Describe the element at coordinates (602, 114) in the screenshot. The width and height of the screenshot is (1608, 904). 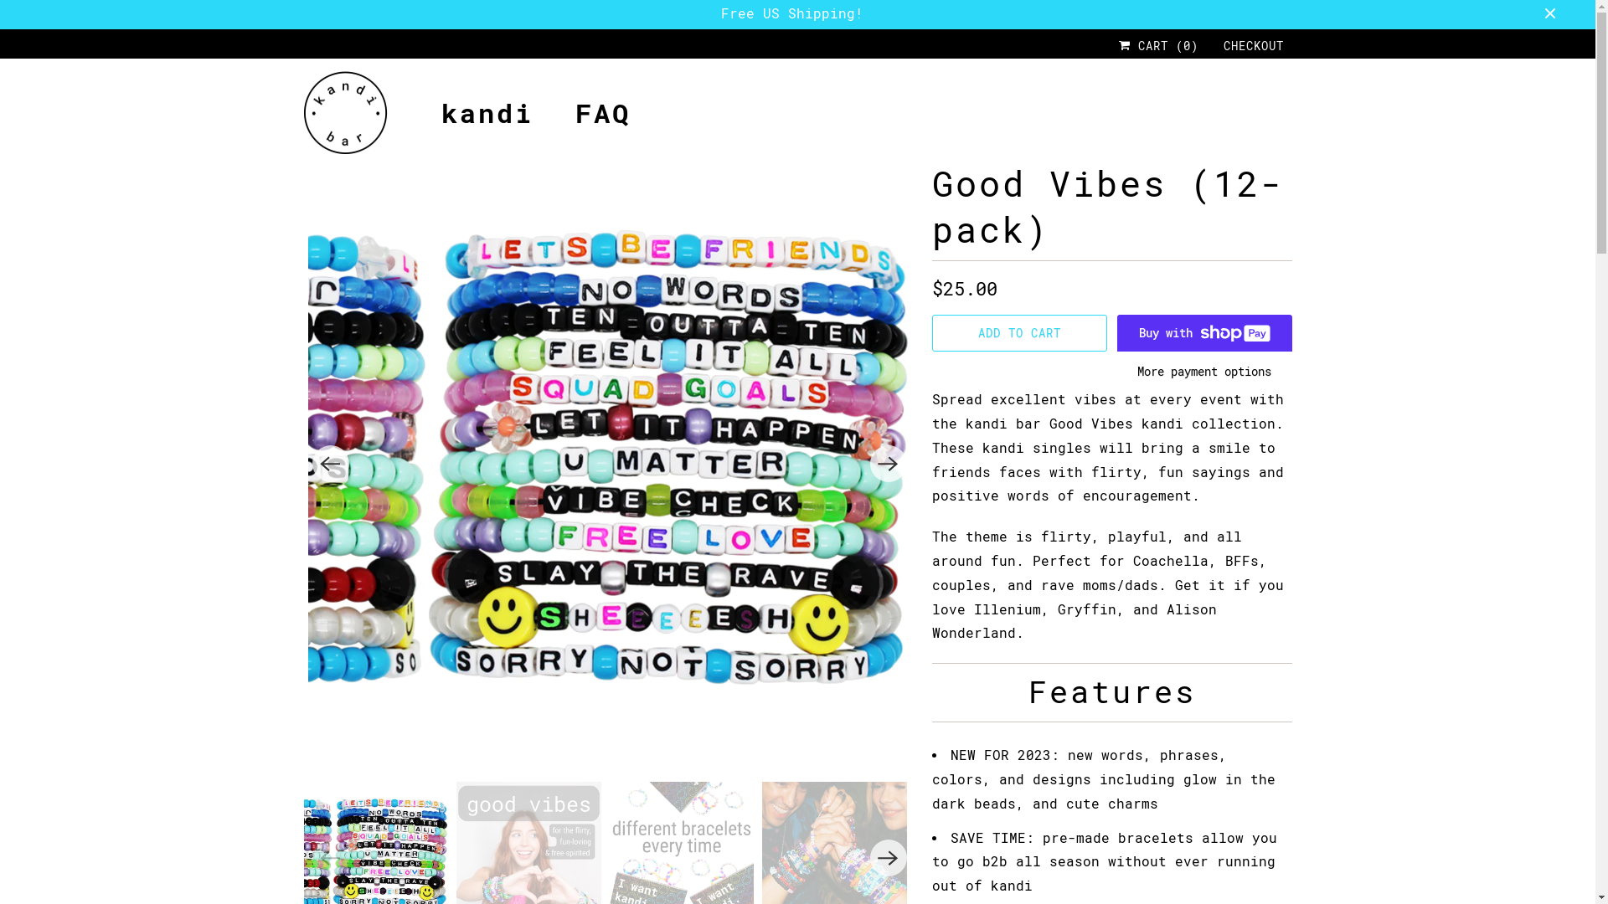
I see `FAQ` at that location.